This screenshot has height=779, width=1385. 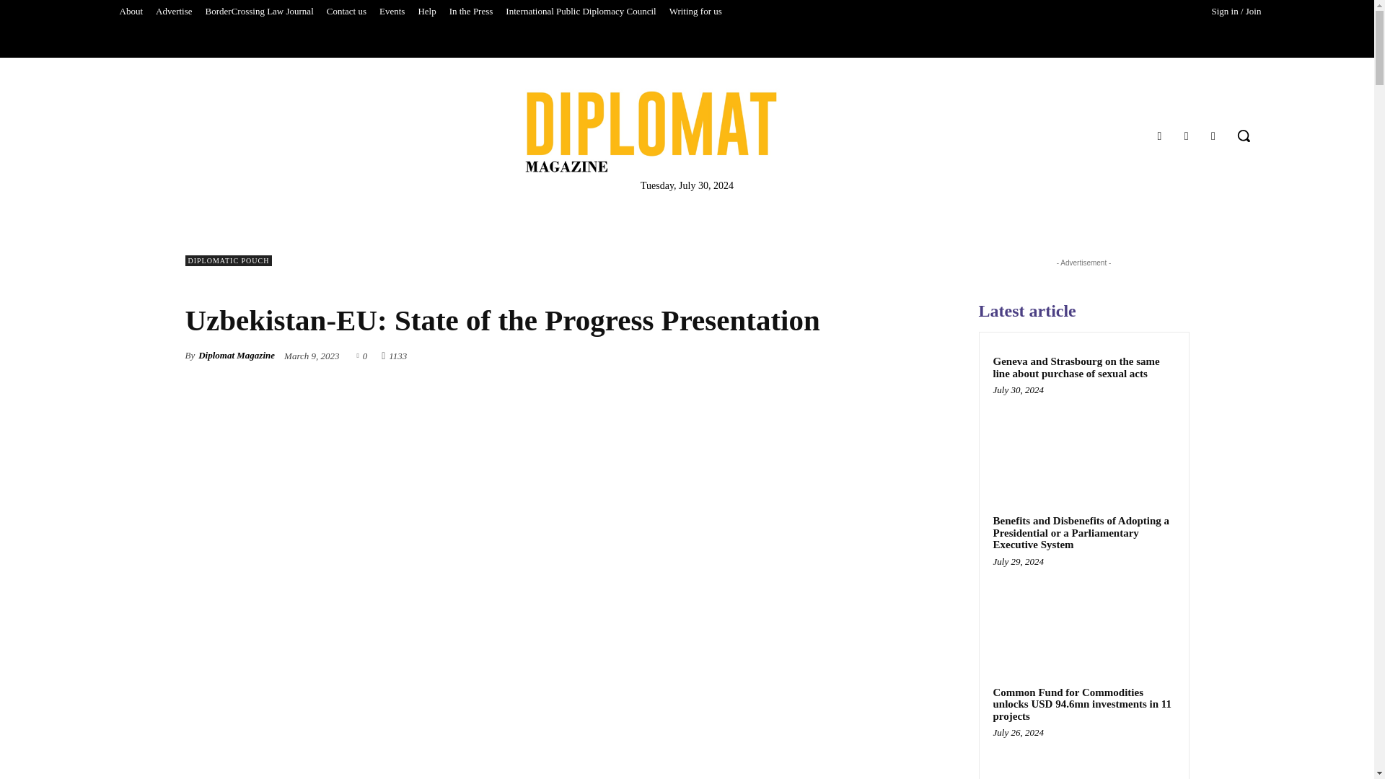 I want to click on BorderCrossing Law Journal, so click(x=260, y=12).